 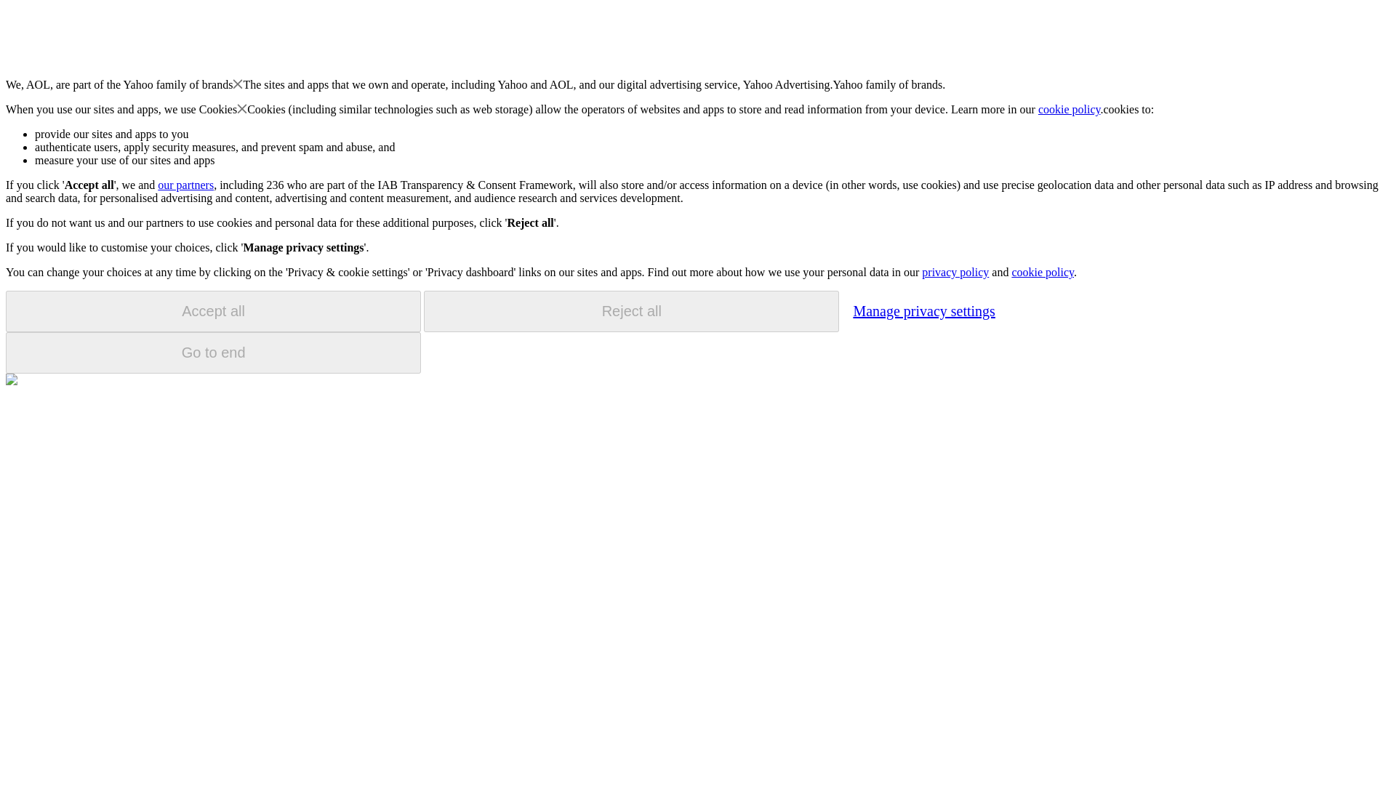 I want to click on our partners, so click(x=185, y=185).